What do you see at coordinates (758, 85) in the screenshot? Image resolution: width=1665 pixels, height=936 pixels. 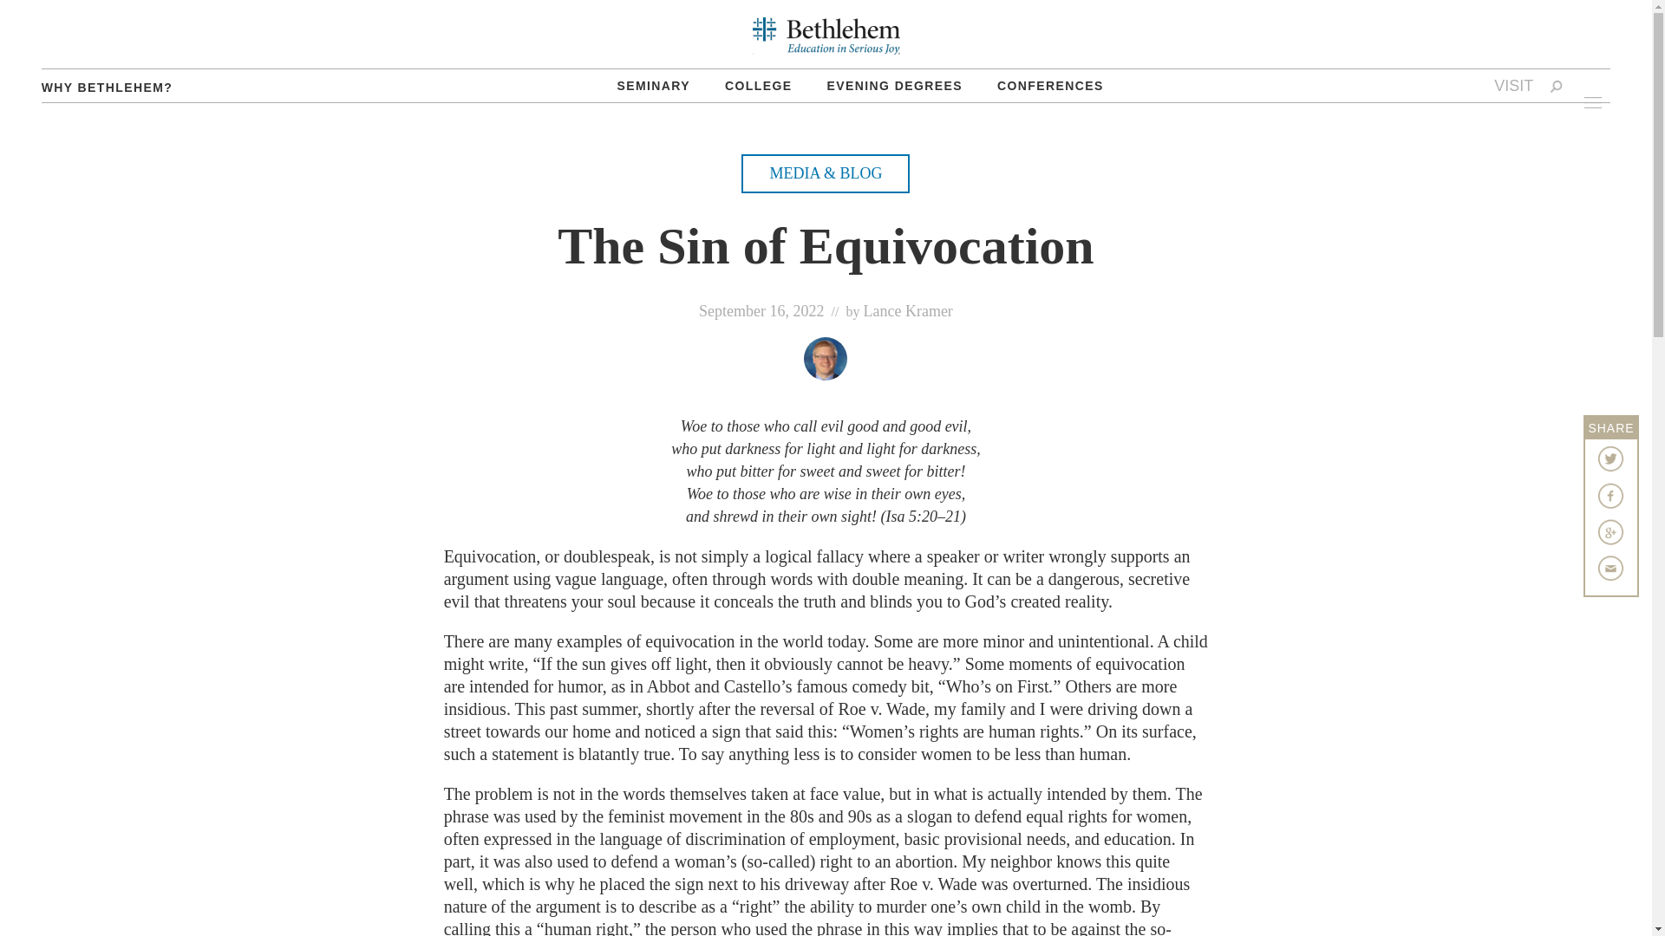 I see `COLLEGE` at bounding box center [758, 85].